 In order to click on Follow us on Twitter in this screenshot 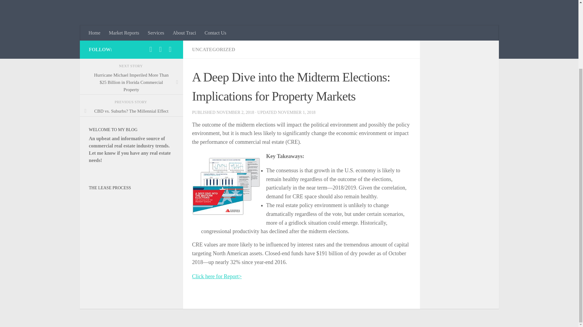, I will do `click(170, 49)`.